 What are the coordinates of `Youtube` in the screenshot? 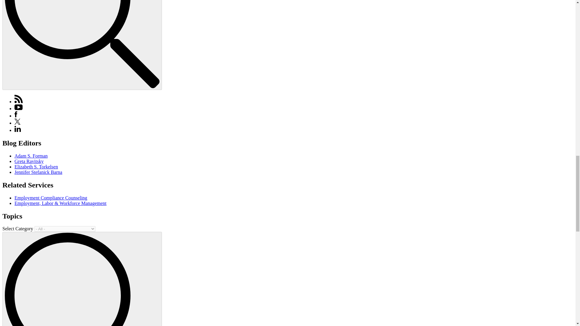 It's located at (18, 107).